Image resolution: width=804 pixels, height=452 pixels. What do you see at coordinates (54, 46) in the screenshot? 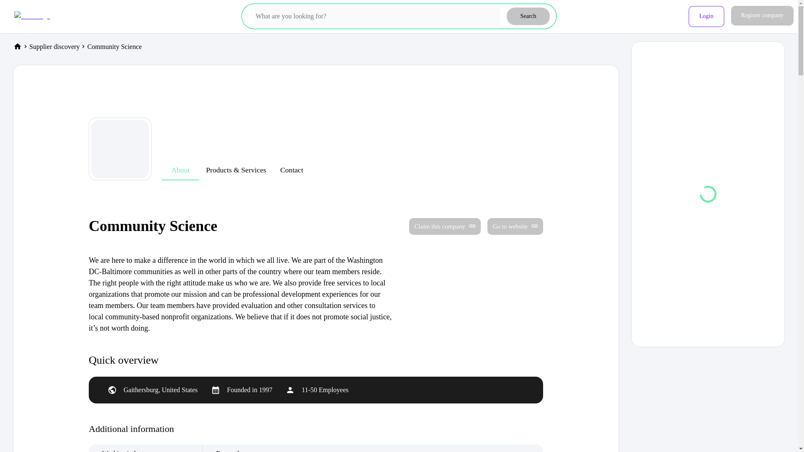
I see `Supplier discovery` at bounding box center [54, 46].